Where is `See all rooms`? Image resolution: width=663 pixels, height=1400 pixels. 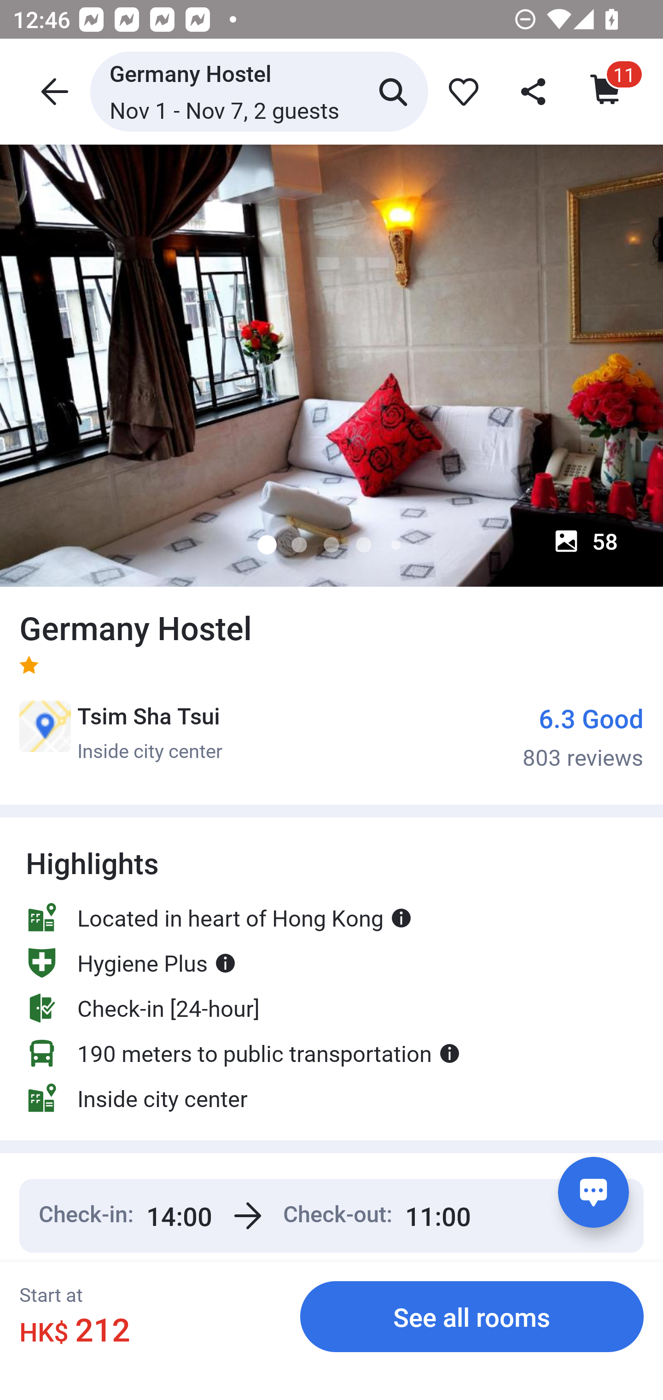 See all rooms is located at coordinates (472, 1316).